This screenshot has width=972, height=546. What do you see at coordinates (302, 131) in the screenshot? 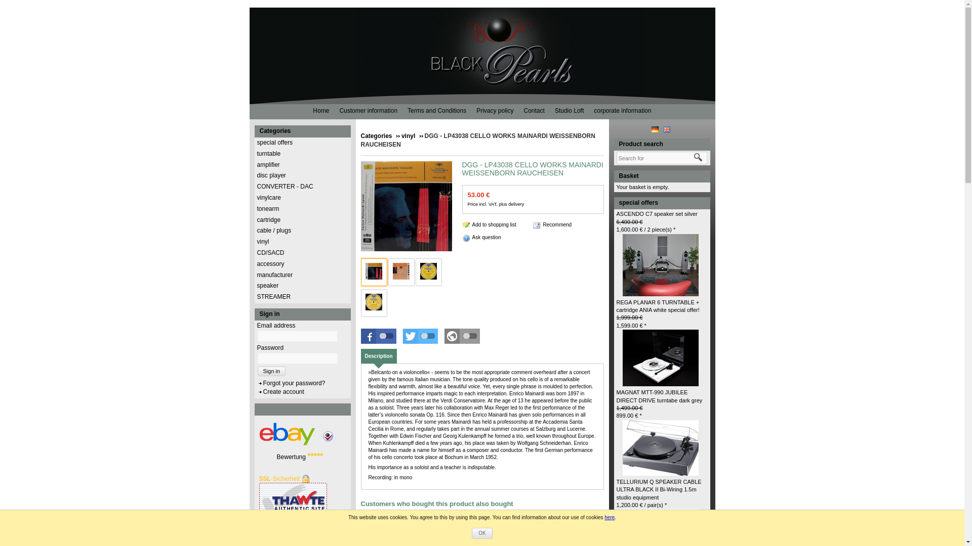
I see `Categories` at bounding box center [302, 131].